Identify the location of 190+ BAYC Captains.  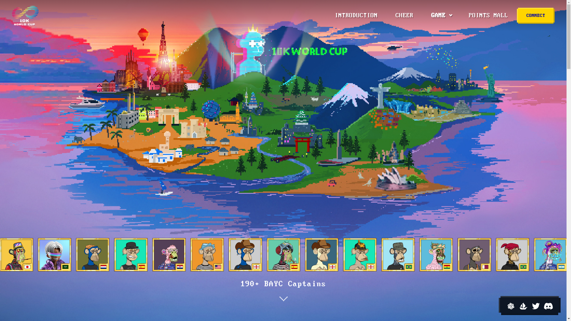
(283, 290).